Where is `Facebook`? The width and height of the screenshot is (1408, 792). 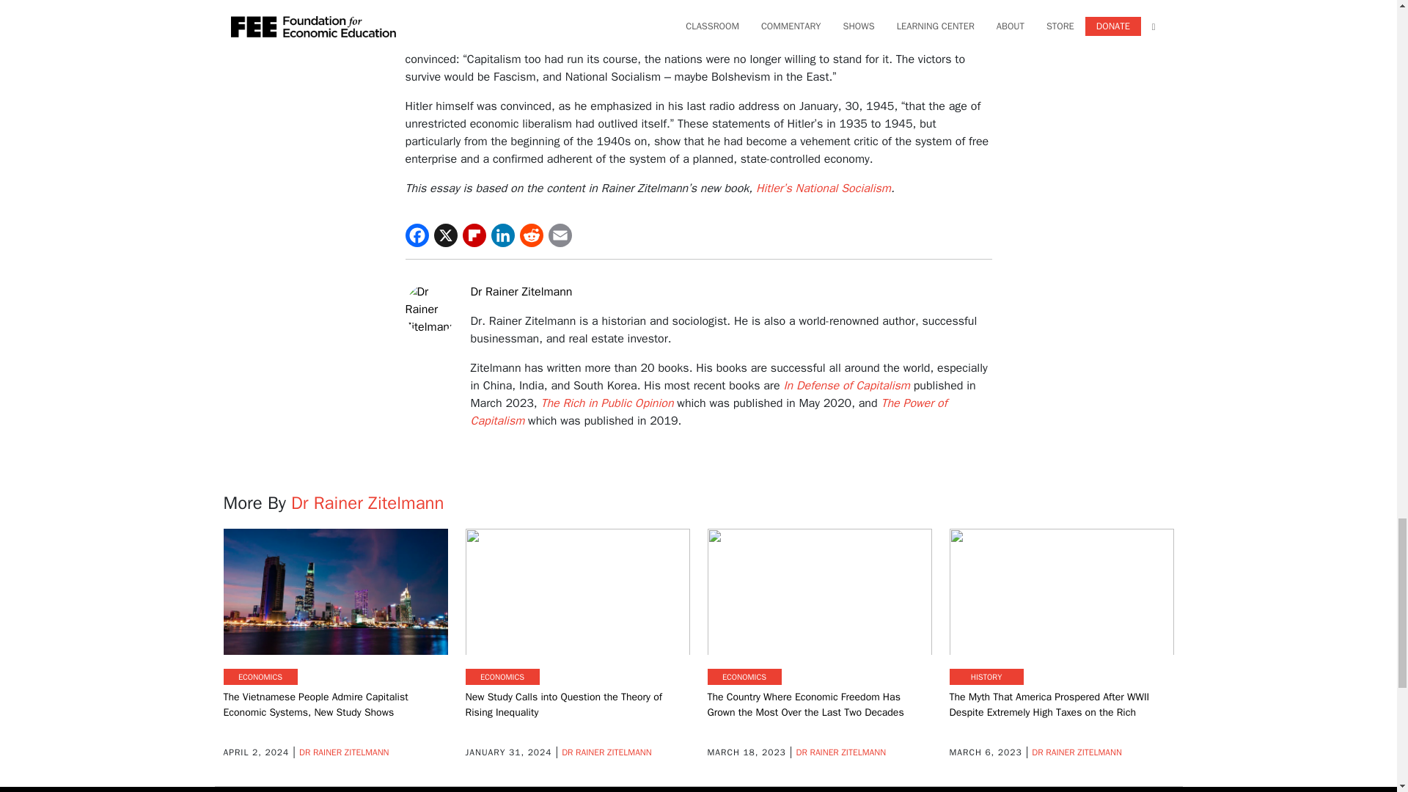 Facebook is located at coordinates (417, 235).